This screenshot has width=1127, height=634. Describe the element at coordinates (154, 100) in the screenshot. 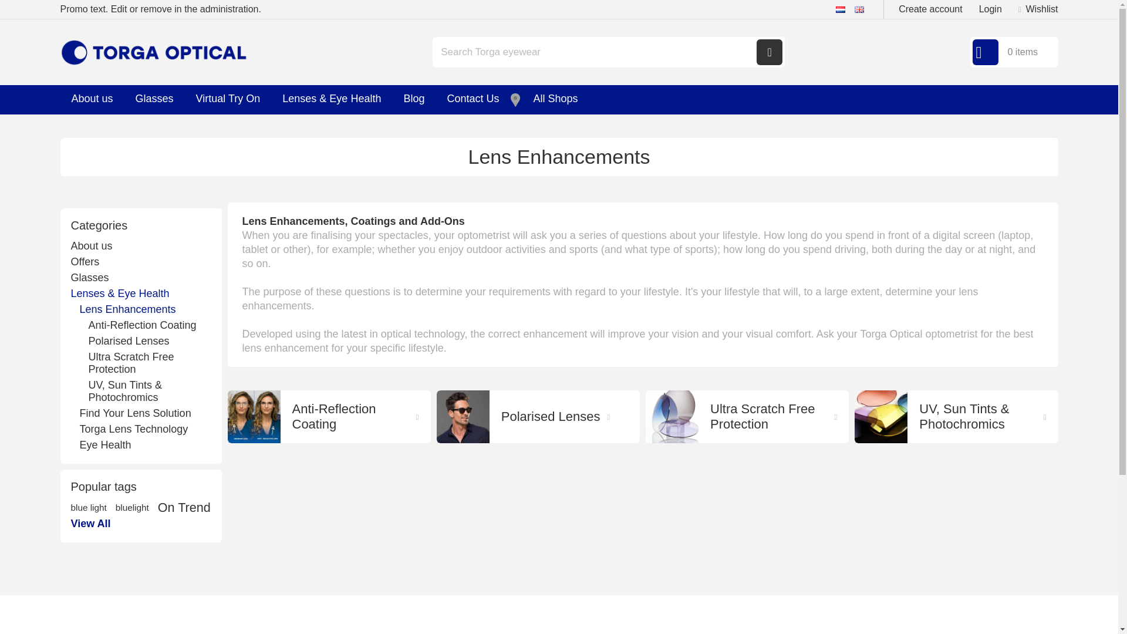

I see `Glasses` at that location.